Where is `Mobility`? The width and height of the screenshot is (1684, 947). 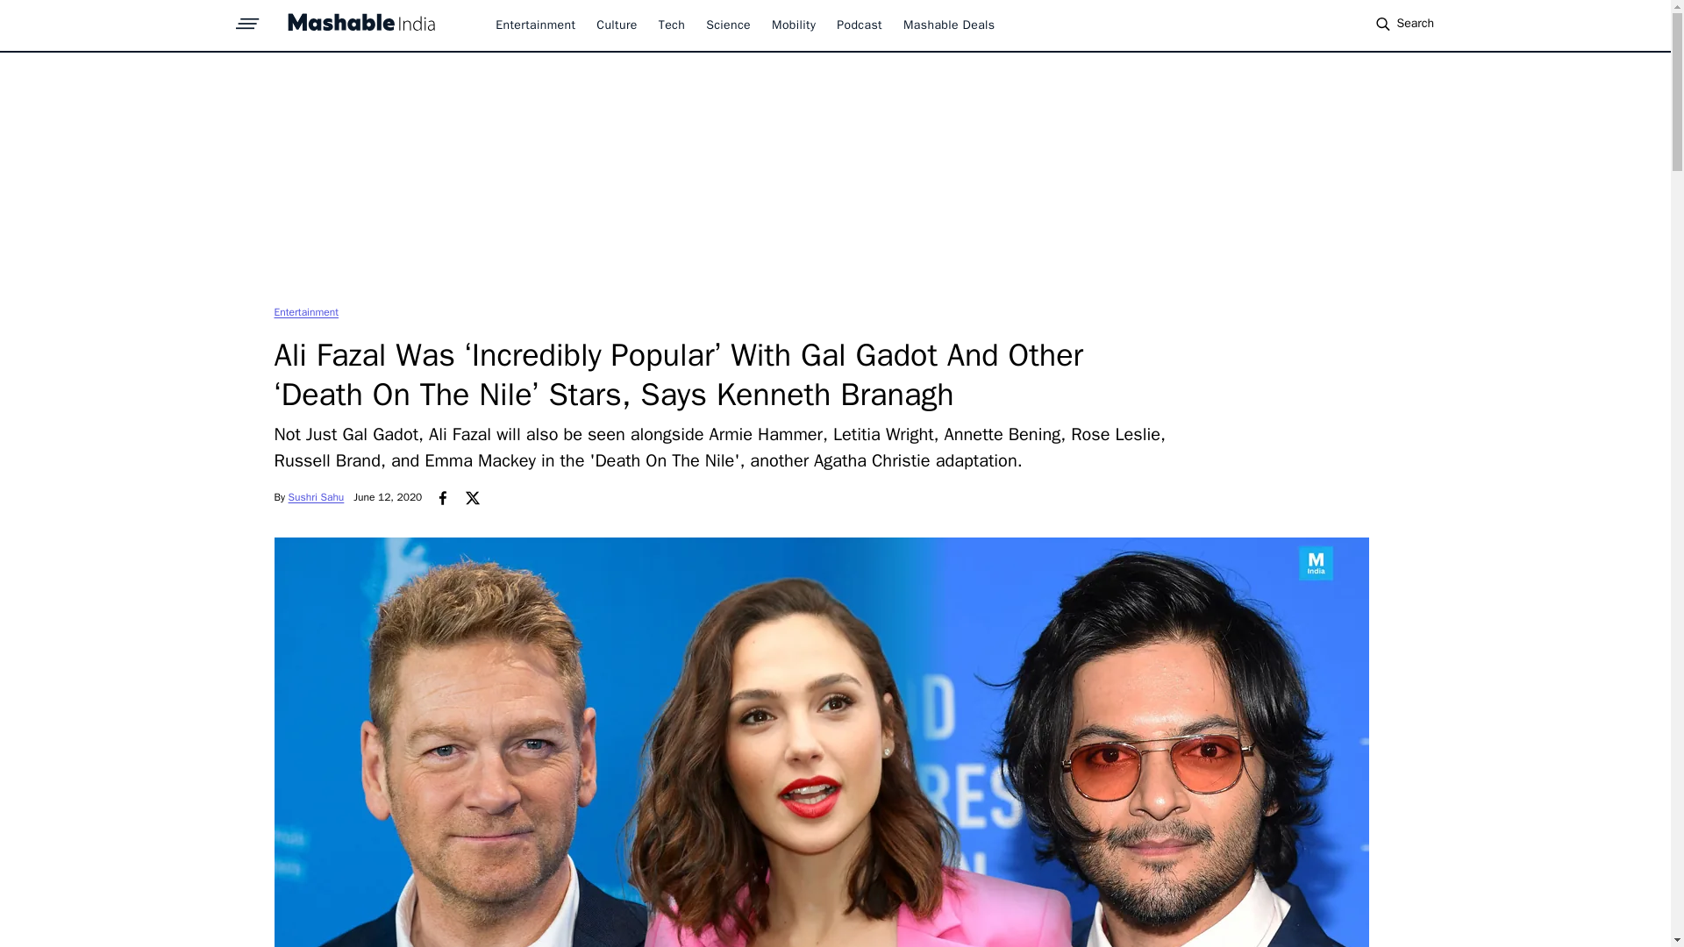
Mobility is located at coordinates (793, 25).